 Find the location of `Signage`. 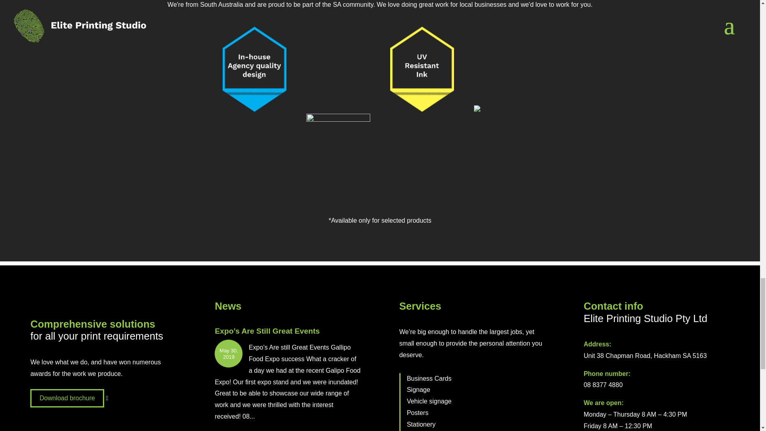

Signage is located at coordinates (419, 389).